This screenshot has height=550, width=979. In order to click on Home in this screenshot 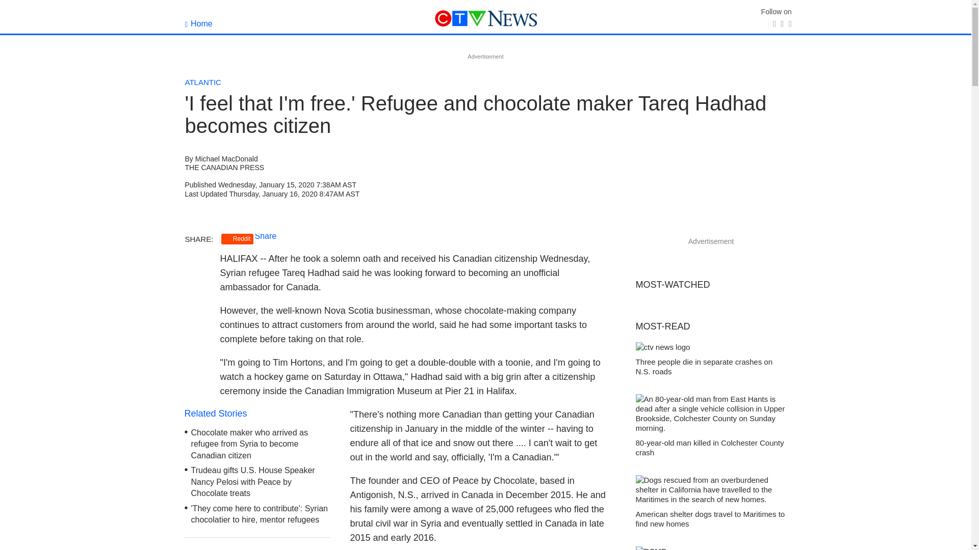, I will do `click(198, 23)`.